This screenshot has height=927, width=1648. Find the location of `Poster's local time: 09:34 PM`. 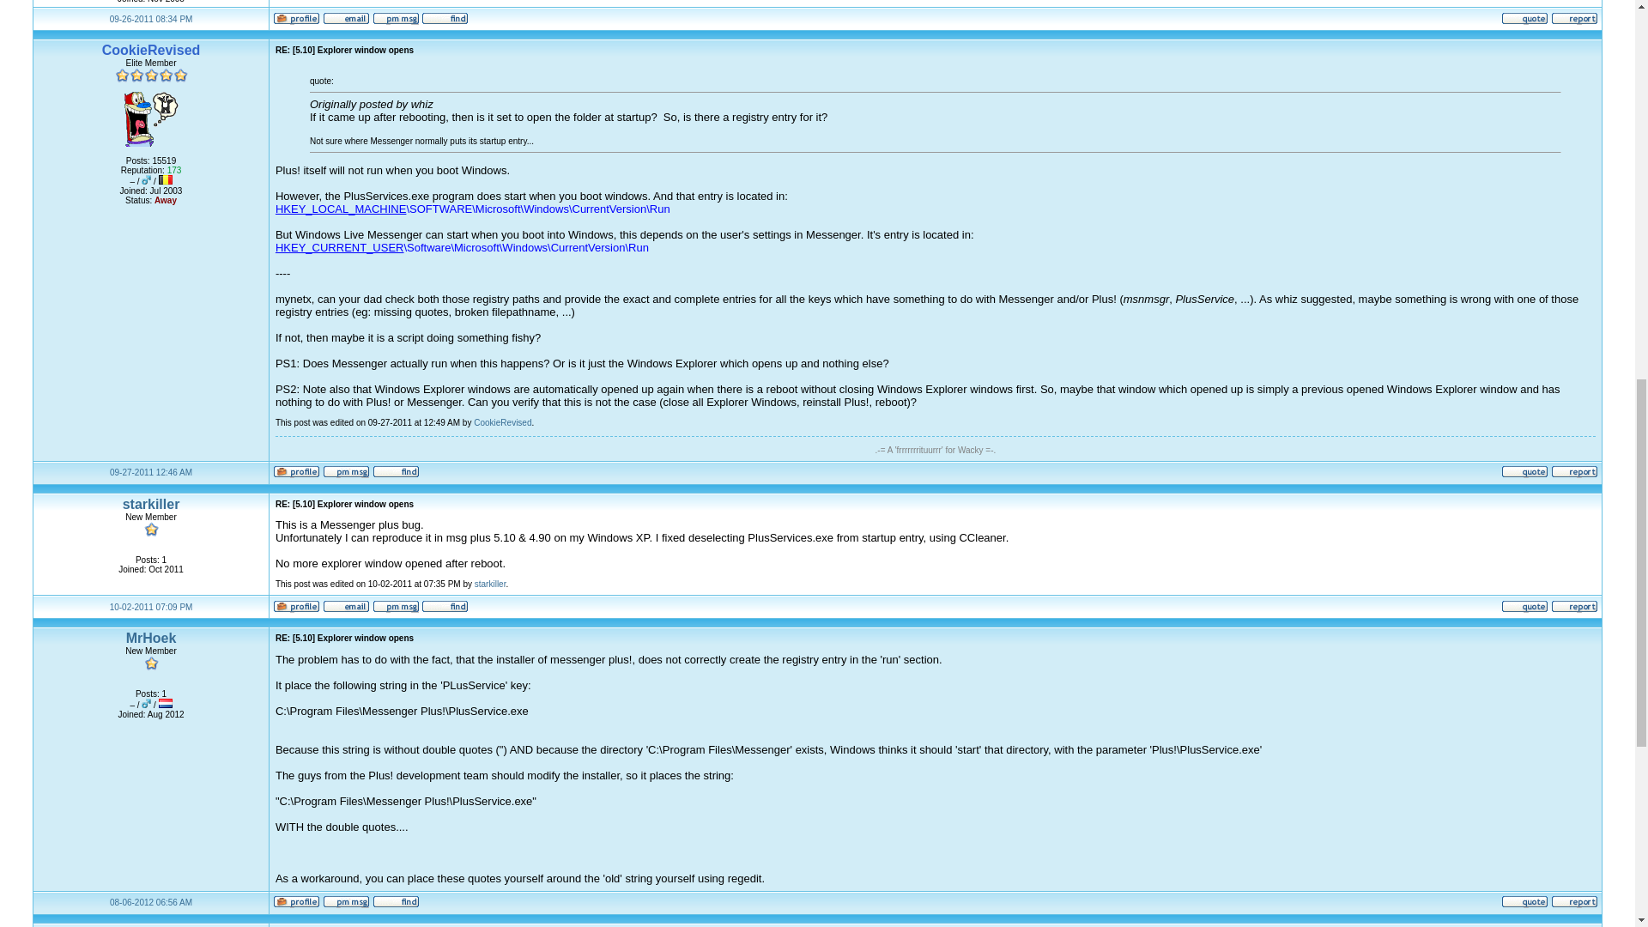

Poster's local time: 09:34 PM is located at coordinates (151, 19).